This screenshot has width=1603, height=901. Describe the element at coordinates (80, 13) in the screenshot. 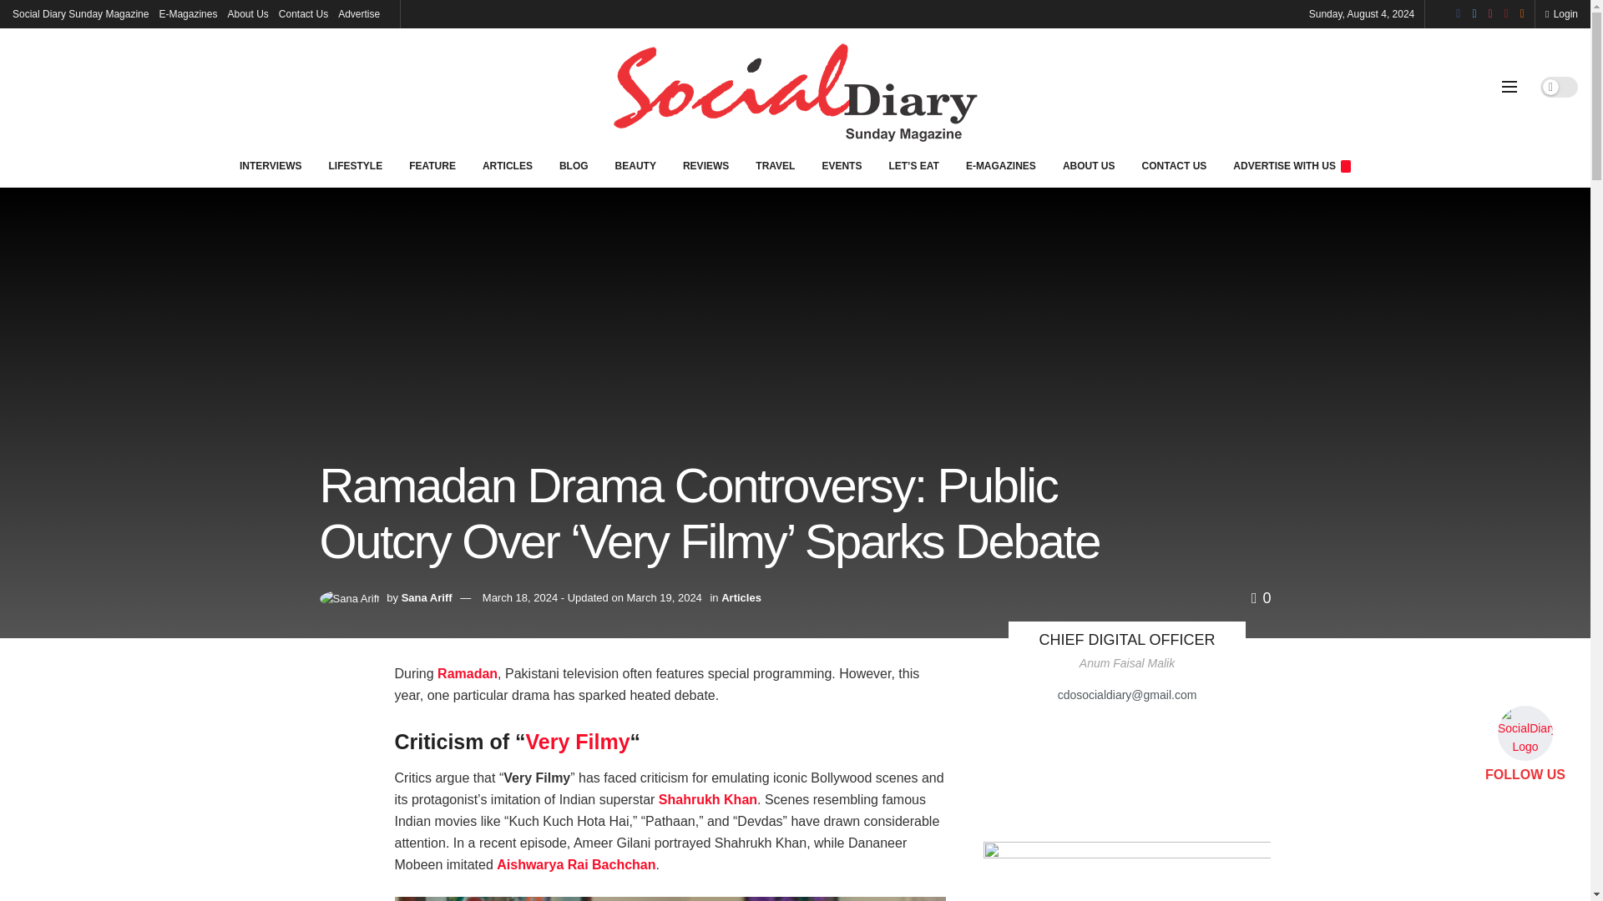

I see `Social Diary Sunday Magazine` at that location.